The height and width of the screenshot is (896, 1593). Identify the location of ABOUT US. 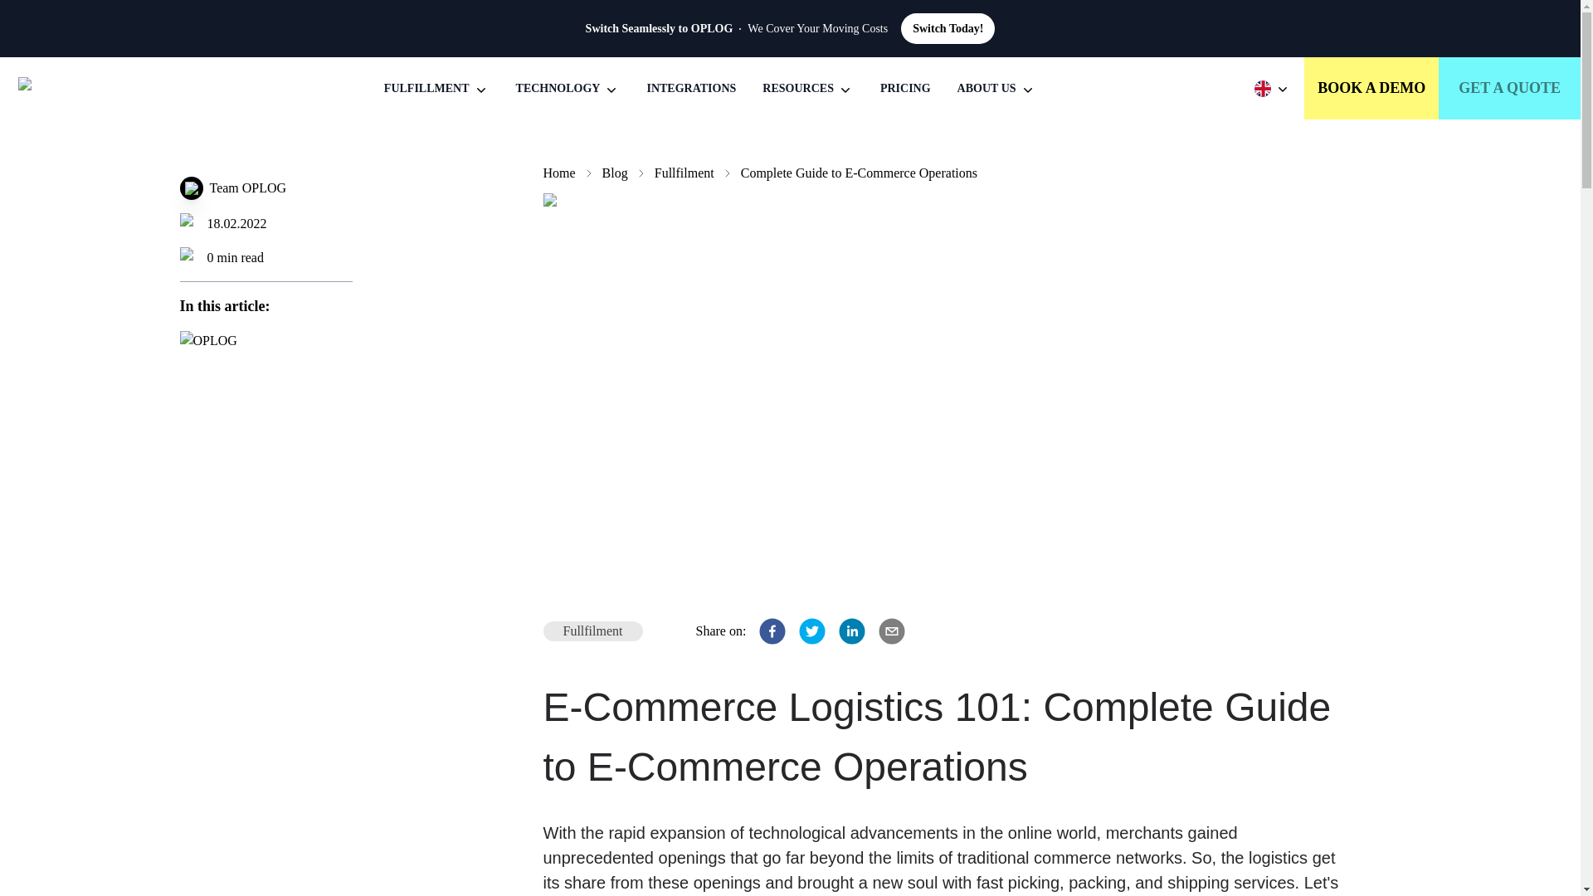
(996, 87).